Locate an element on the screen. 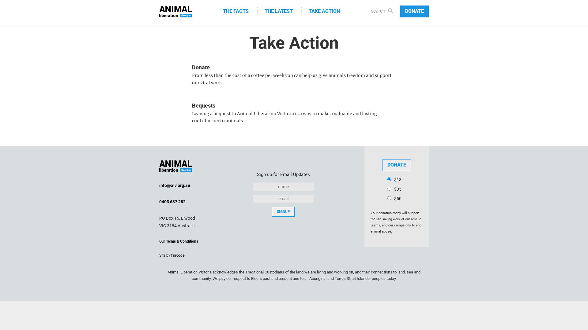  Animal Liberation Victoria is located at coordinates (176, 166).